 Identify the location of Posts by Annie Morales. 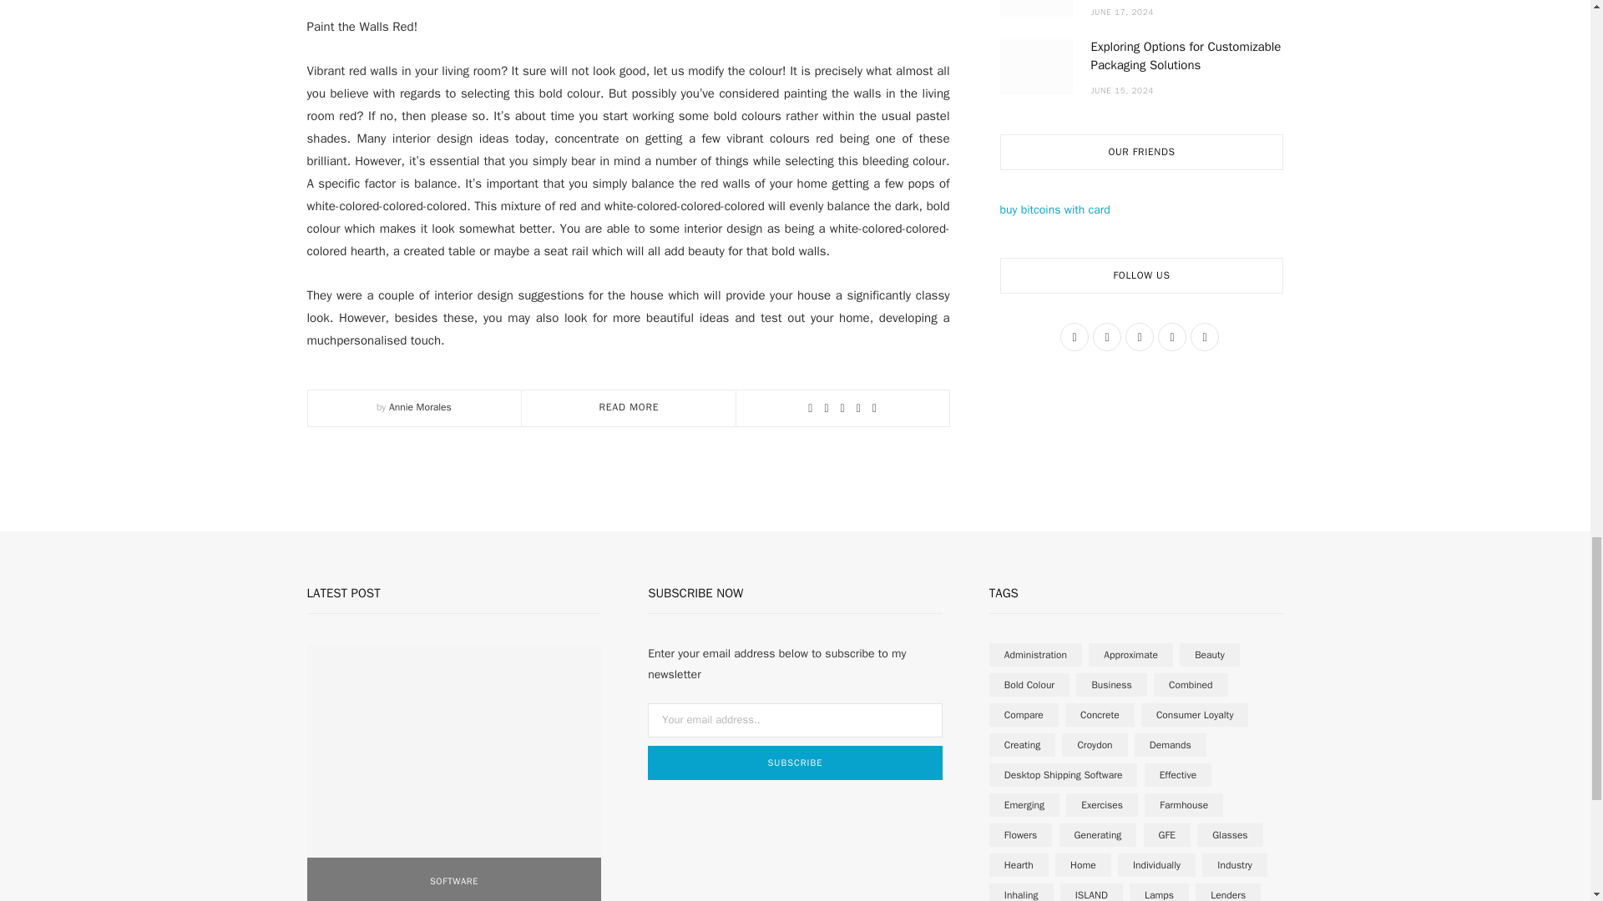
(421, 406).